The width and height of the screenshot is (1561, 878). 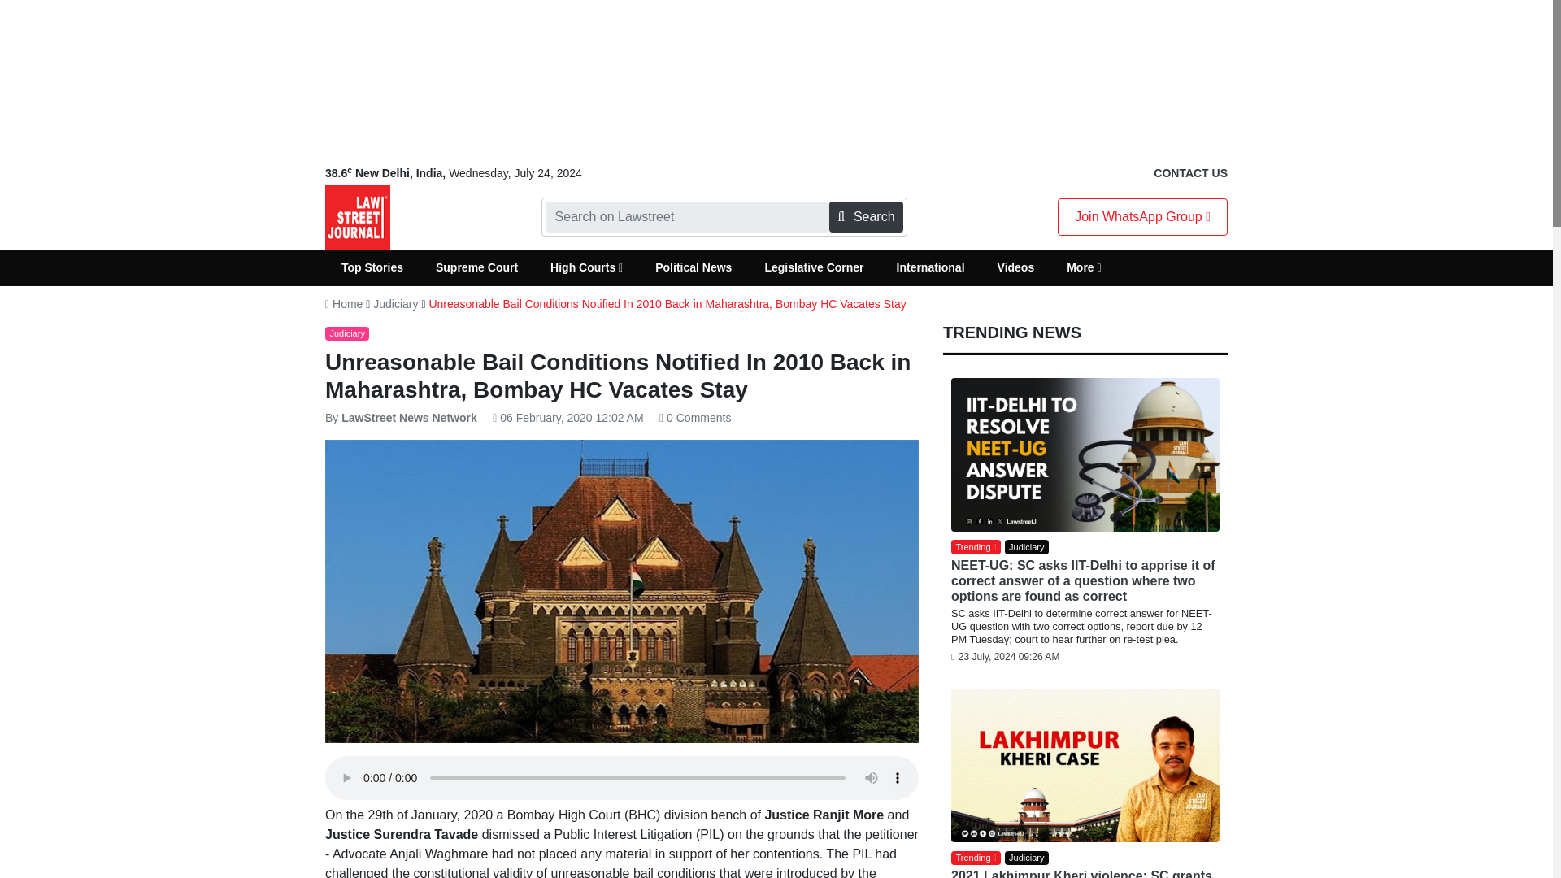 What do you see at coordinates (1084, 267) in the screenshot?
I see `More` at bounding box center [1084, 267].